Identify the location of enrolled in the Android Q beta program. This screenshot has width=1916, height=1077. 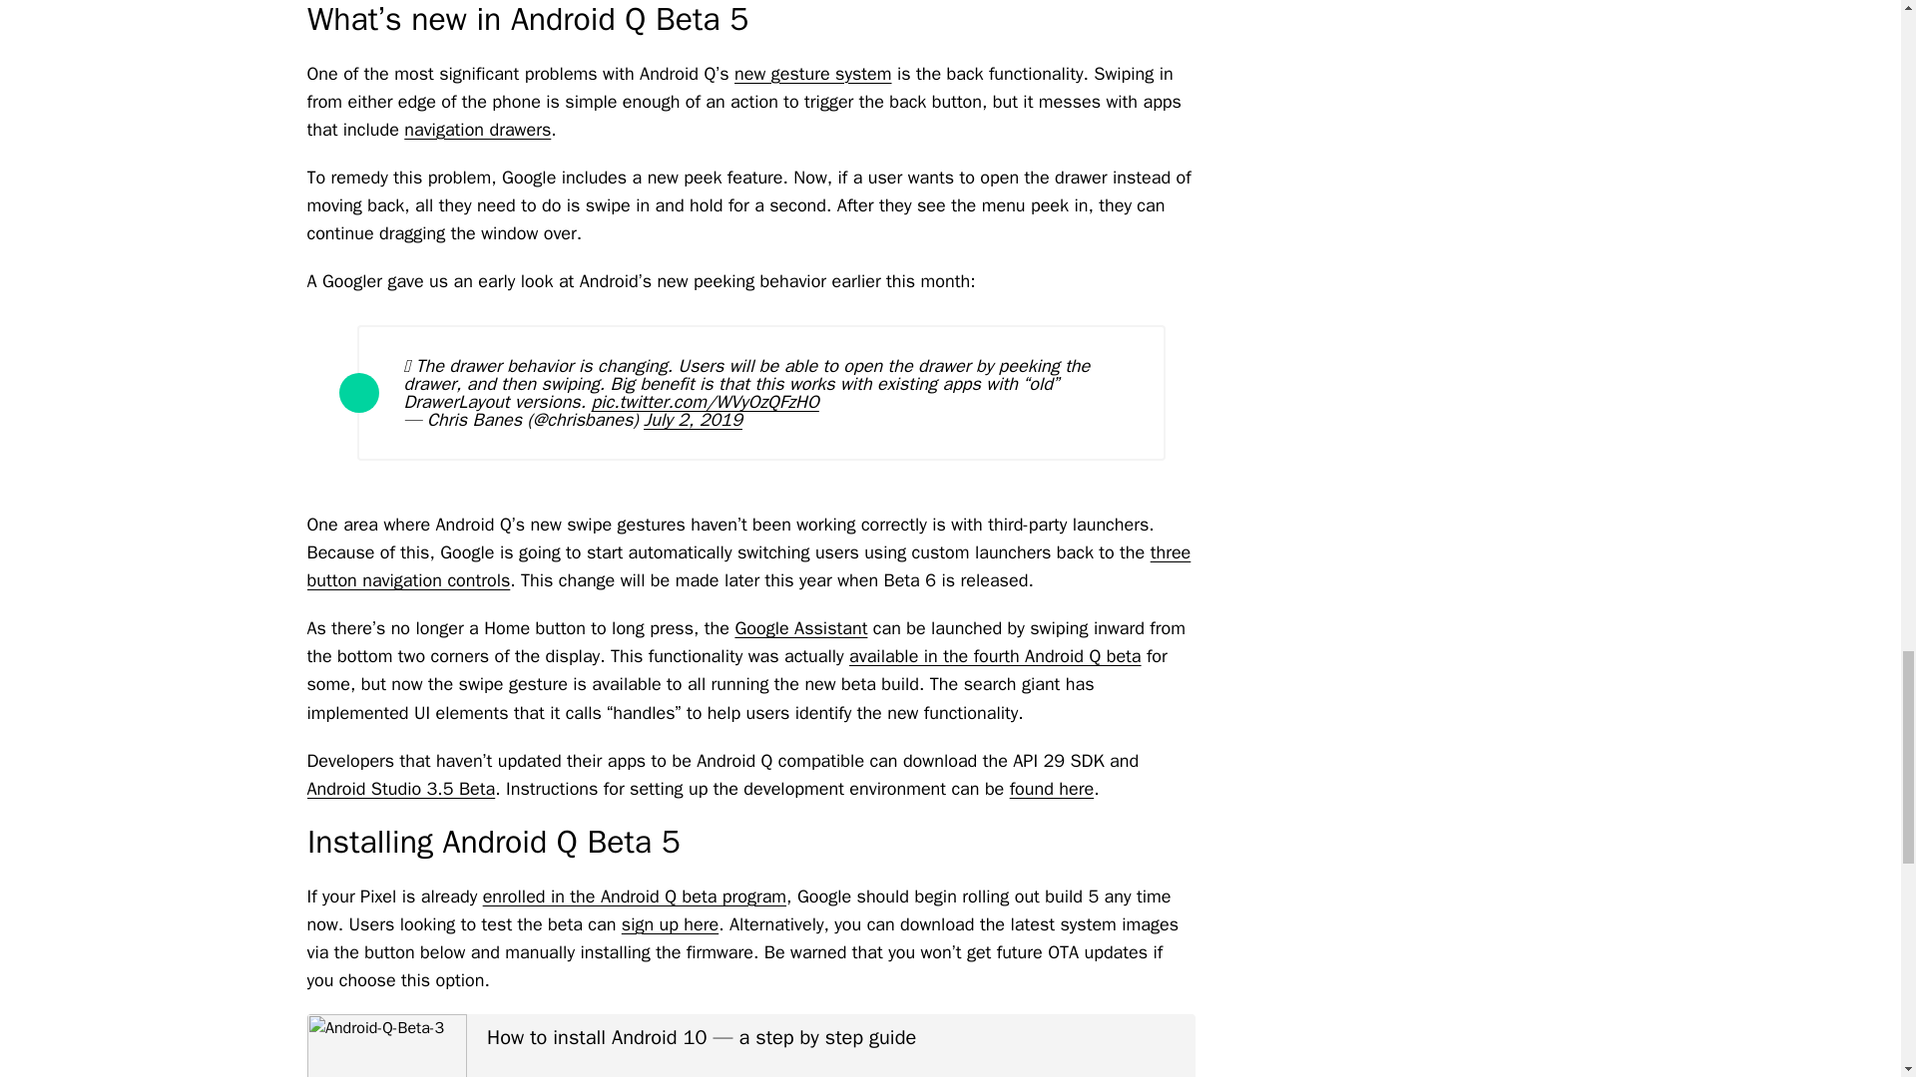
(634, 896).